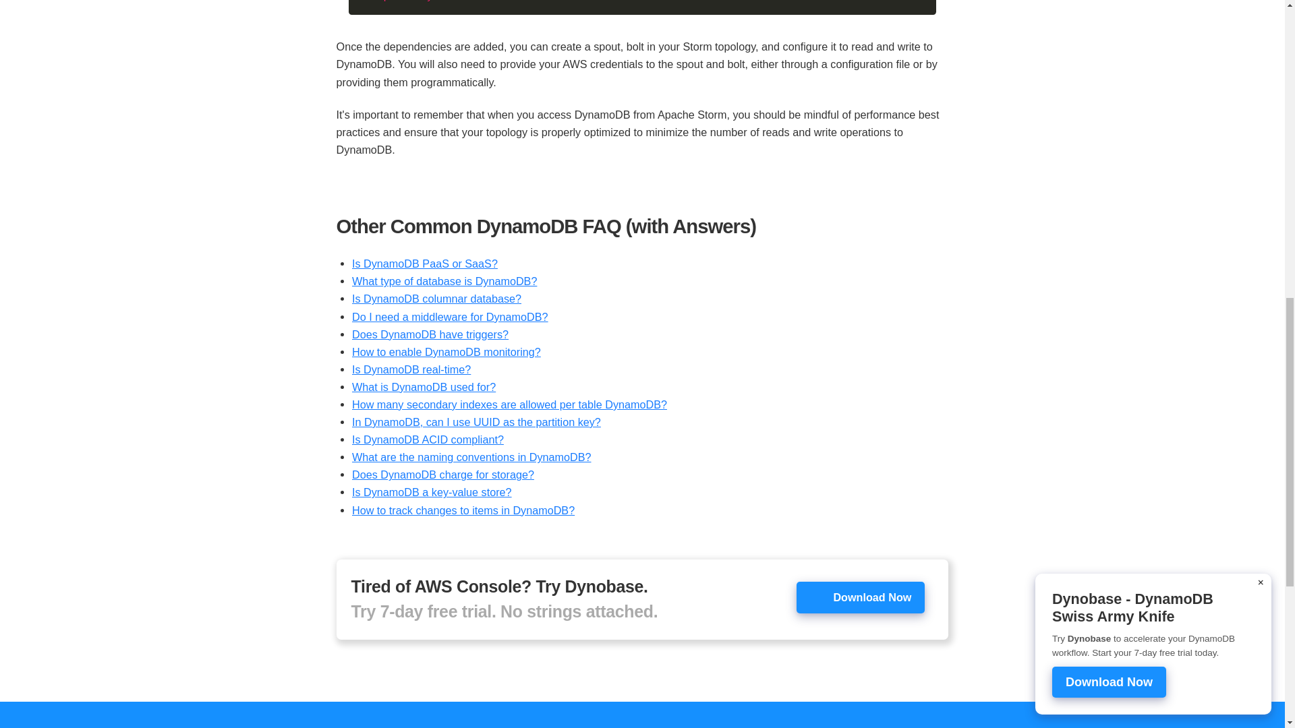 The width and height of the screenshot is (1295, 728). Describe the element at coordinates (437, 299) in the screenshot. I see `Is DynamoDB columnar database?` at that location.